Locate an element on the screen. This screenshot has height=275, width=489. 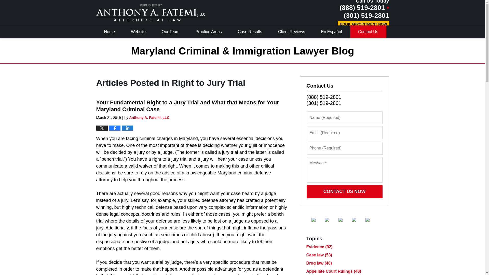
Anthony A. Fatemi, LLC is located at coordinates (149, 117).